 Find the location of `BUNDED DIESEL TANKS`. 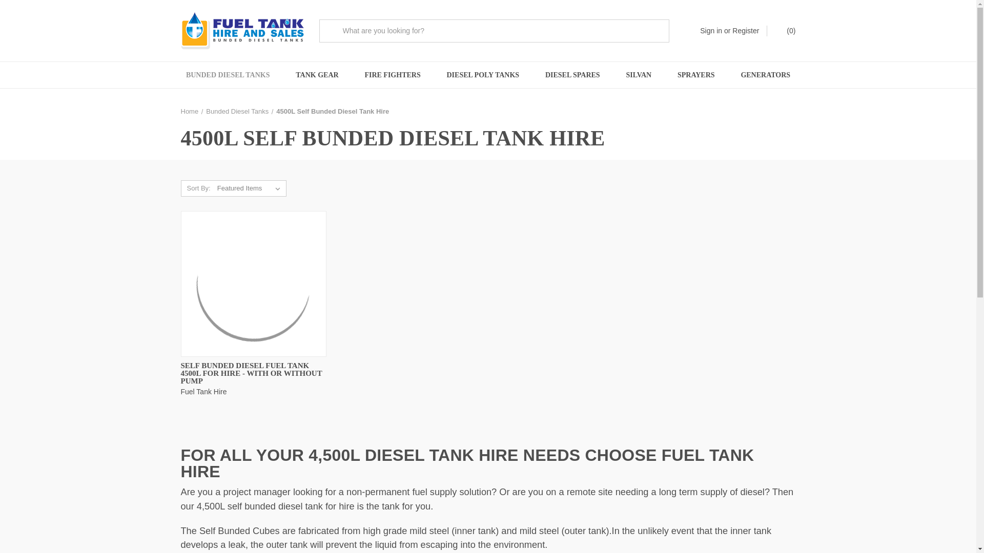

BUNDED DIESEL TANKS is located at coordinates (228, 75).